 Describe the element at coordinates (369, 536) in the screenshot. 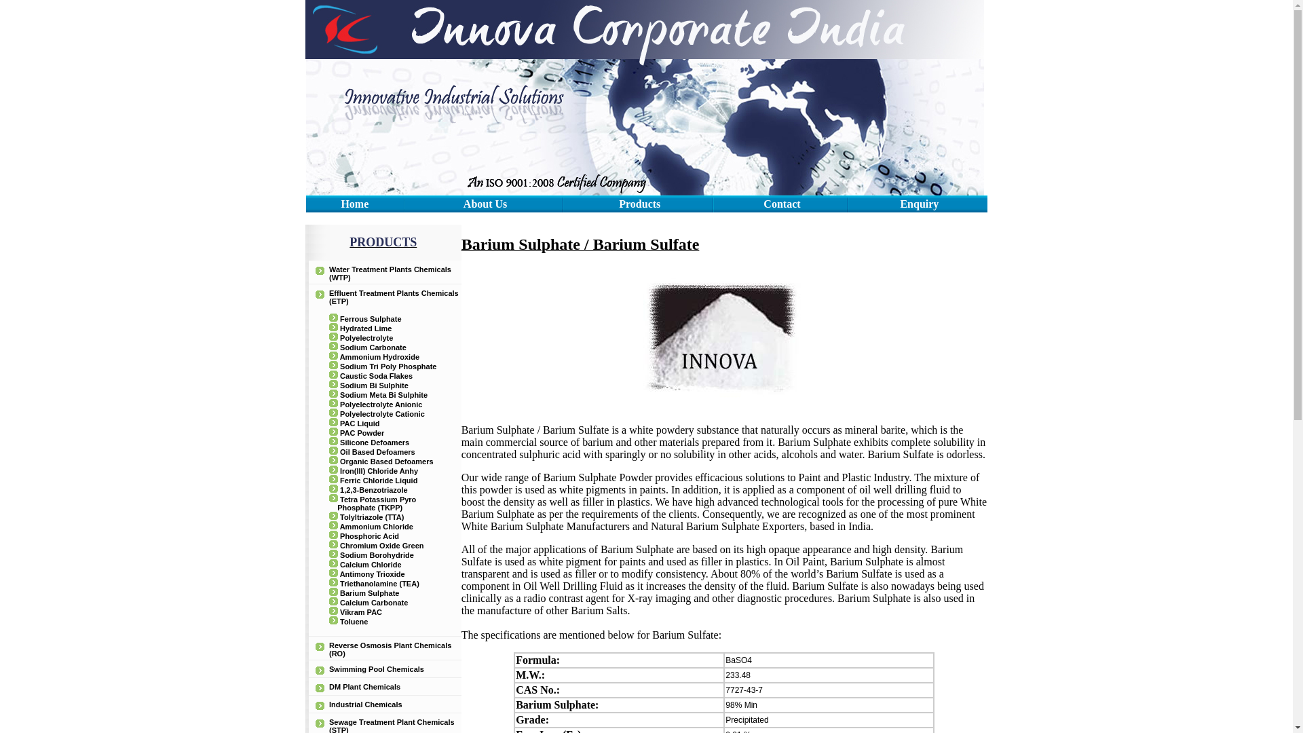

I see `Phosphoric Acid` at that location.